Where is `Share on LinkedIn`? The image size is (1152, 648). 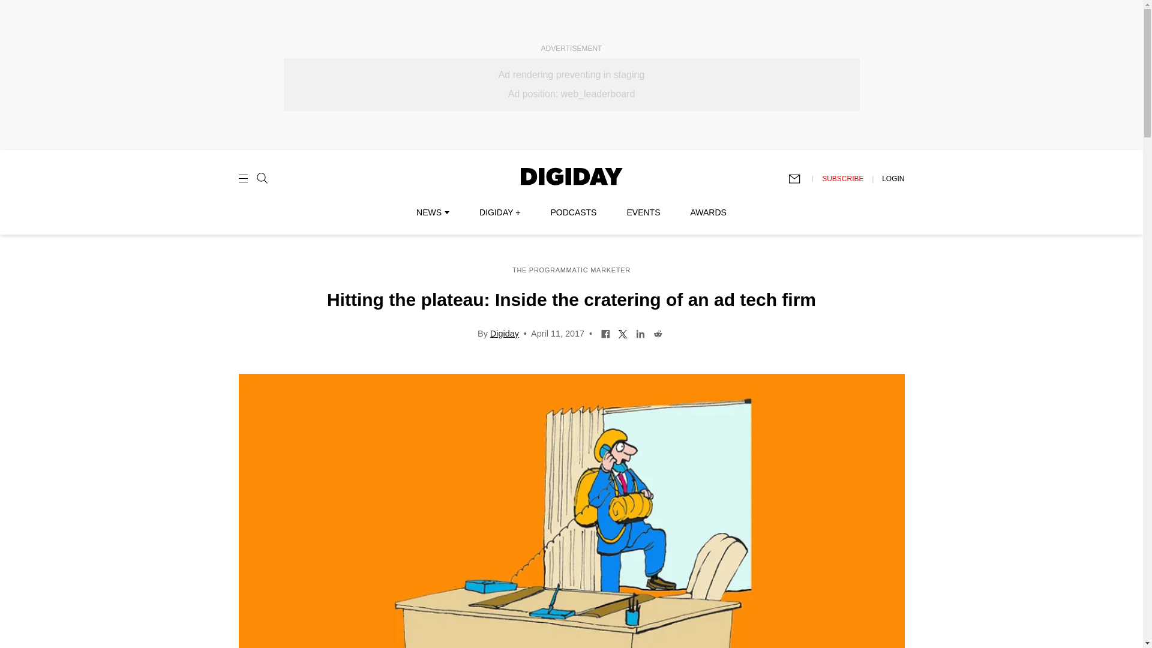 Share on LinkedIn is located at coordinates (640, 332).